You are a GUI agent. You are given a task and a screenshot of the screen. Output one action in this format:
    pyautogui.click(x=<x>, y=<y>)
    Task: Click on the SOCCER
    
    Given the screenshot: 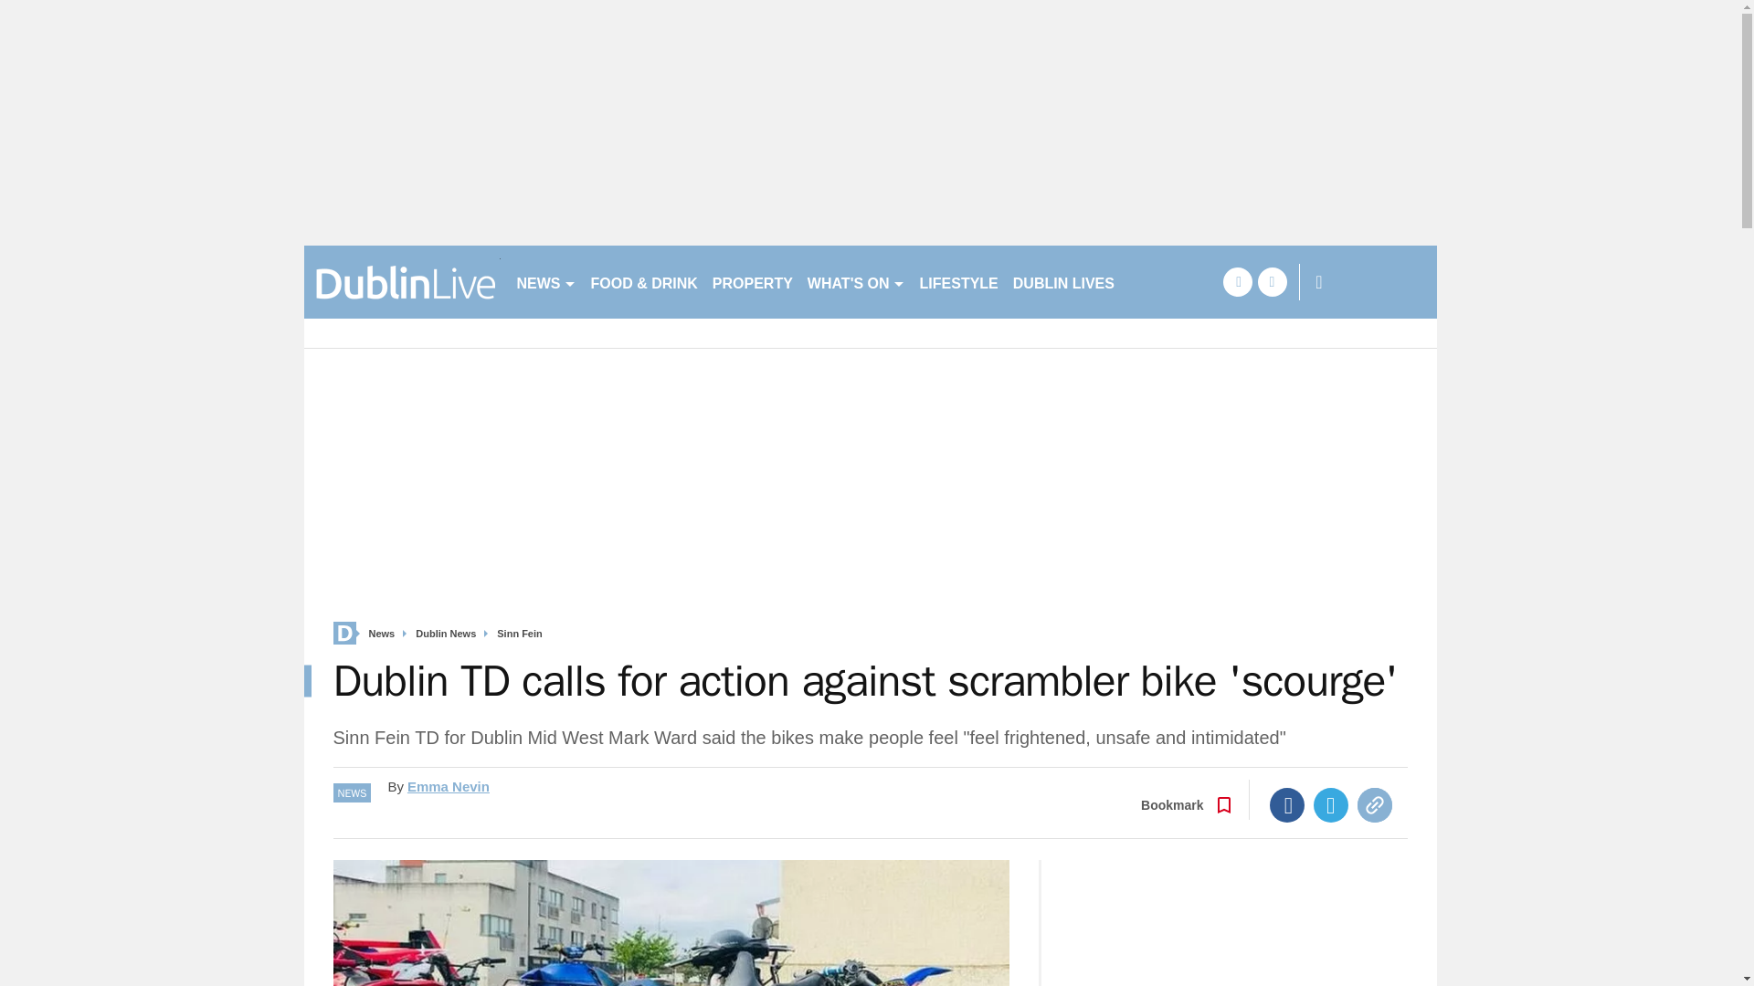 What is the action you would take?
    pyautogui.click(x=1160, y=281)
    